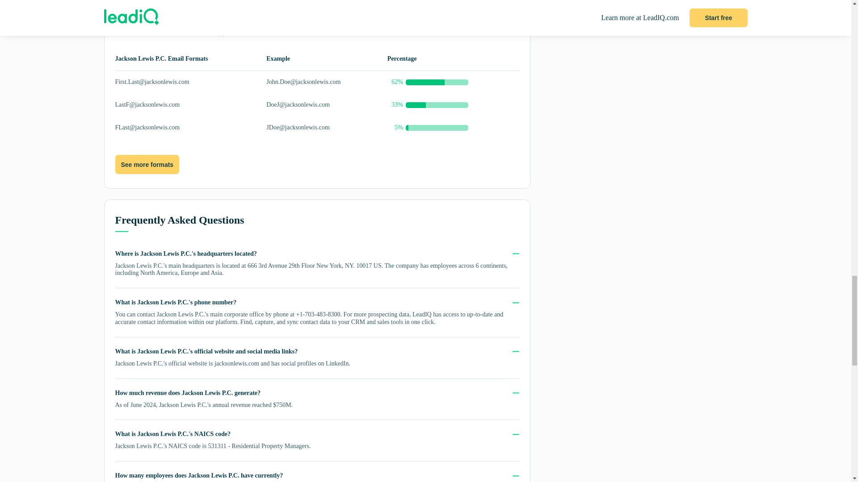  Describe the element at coordinates (147, 164) in the screenshot. I see `See more formats` at that location.